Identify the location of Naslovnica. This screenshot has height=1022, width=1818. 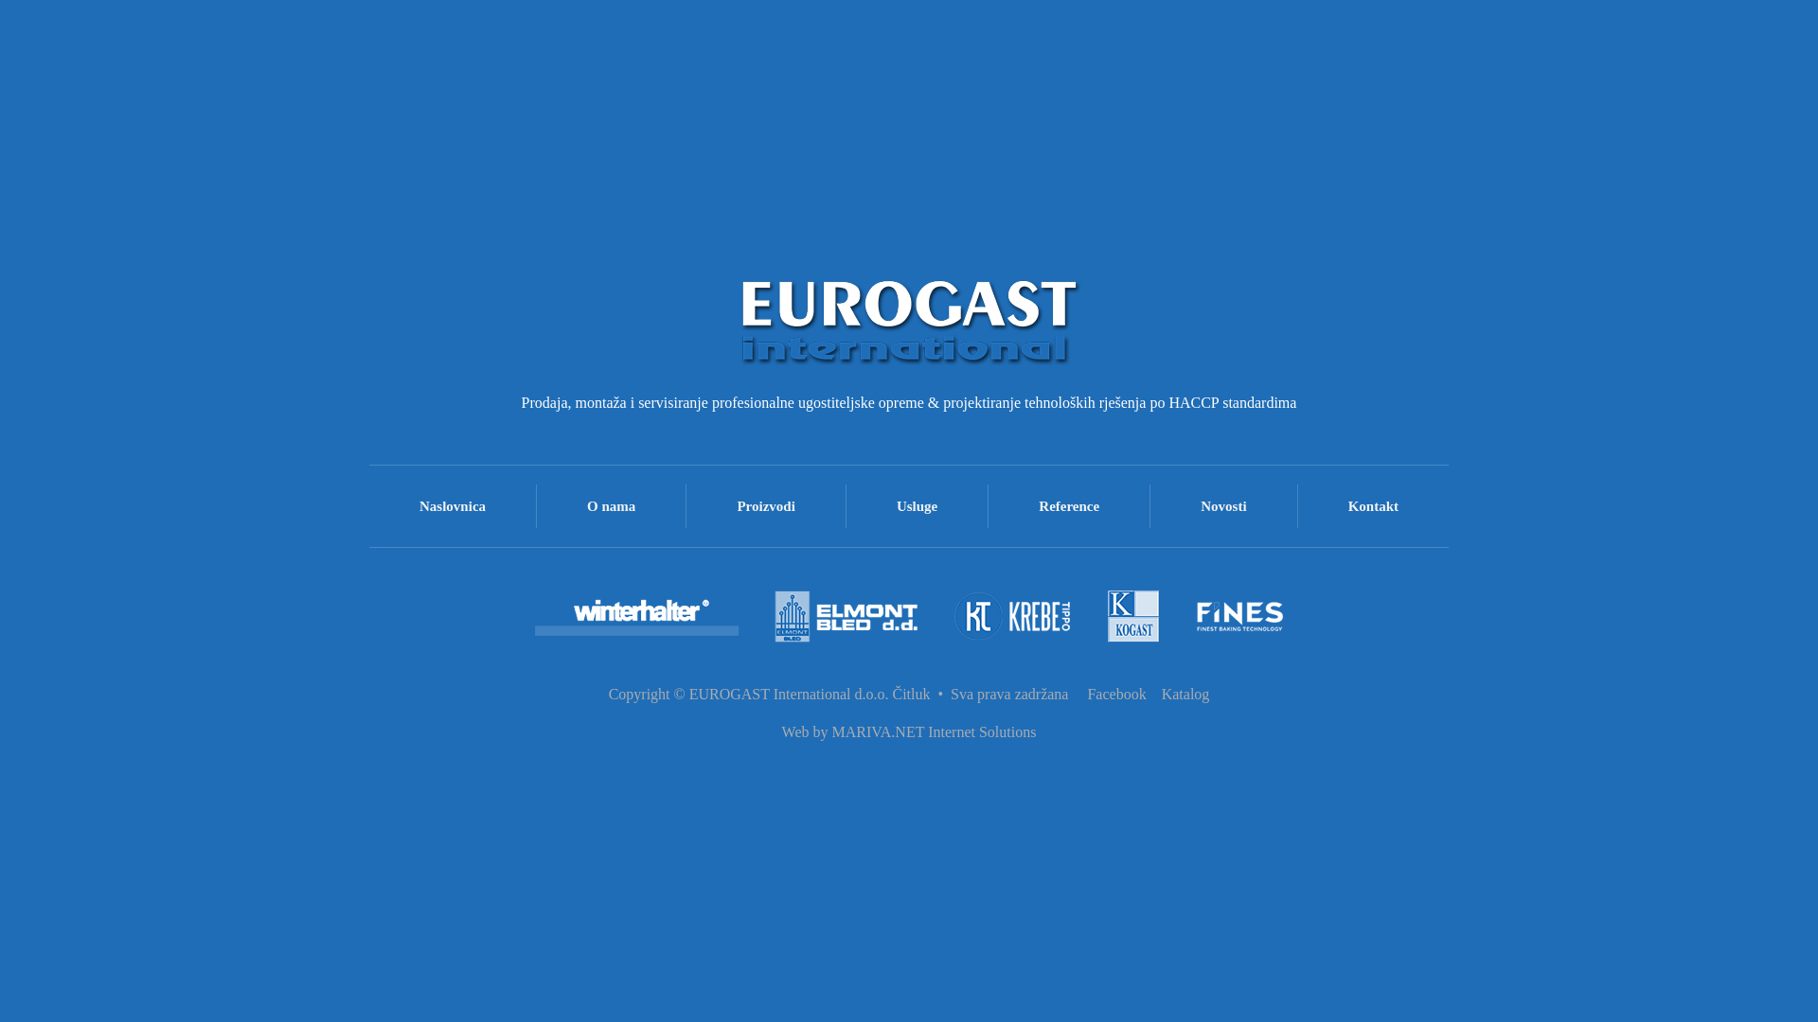
(453, 506).